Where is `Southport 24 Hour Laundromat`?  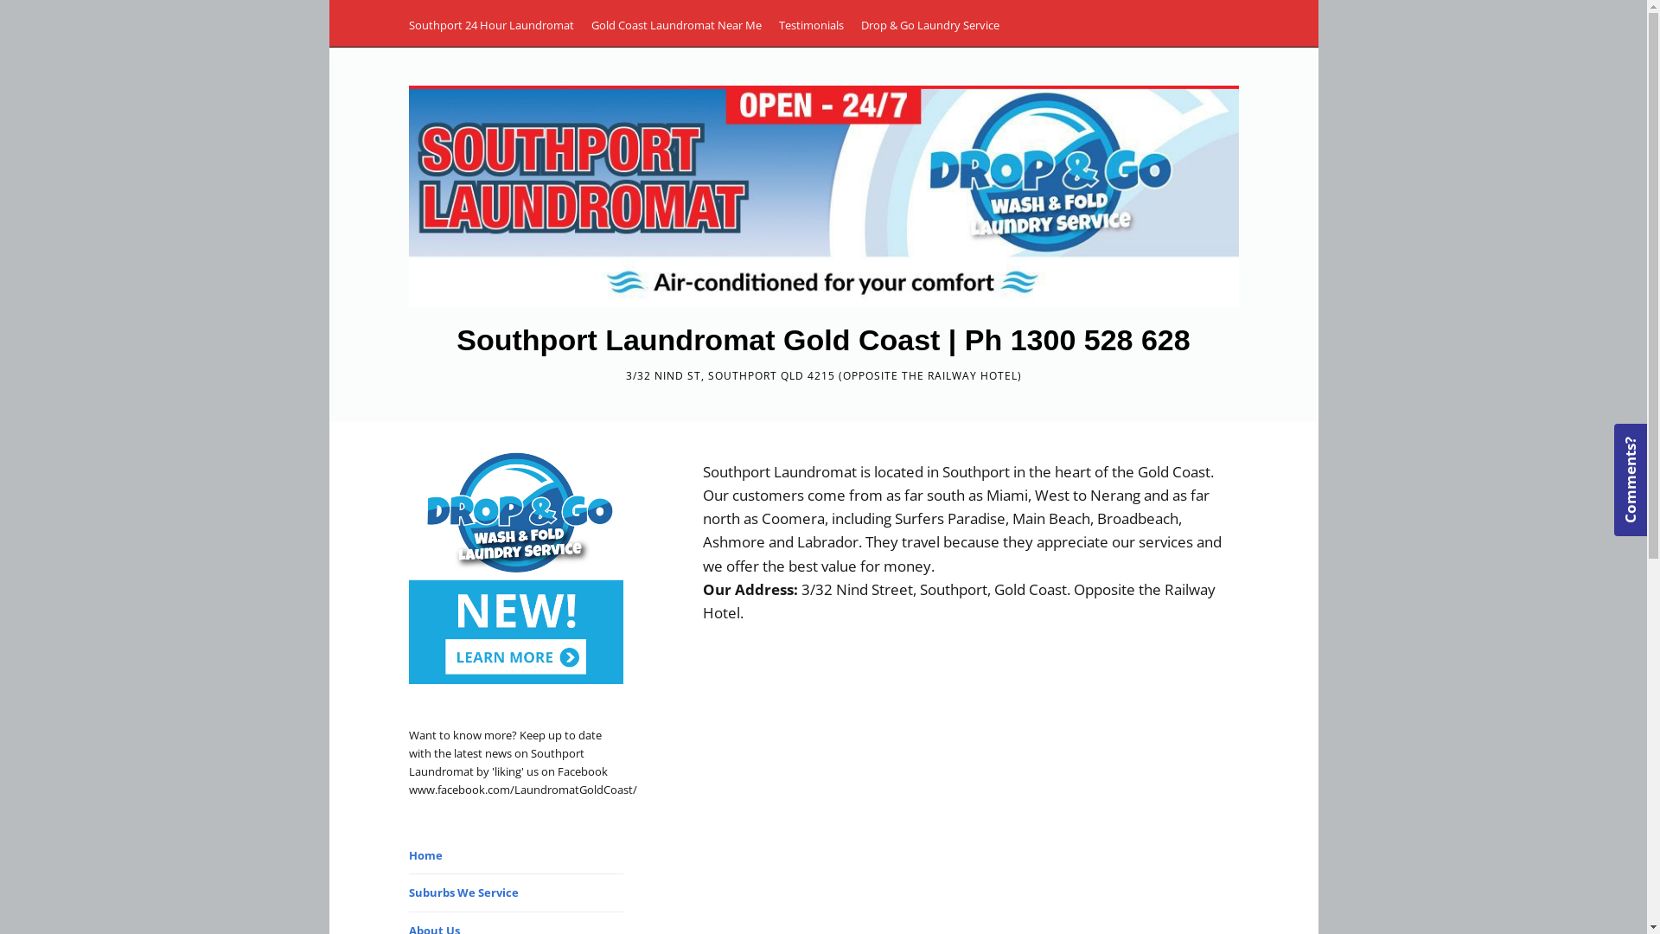 Southport 24 Hour Laundromat is located at coordinates (491, 25).